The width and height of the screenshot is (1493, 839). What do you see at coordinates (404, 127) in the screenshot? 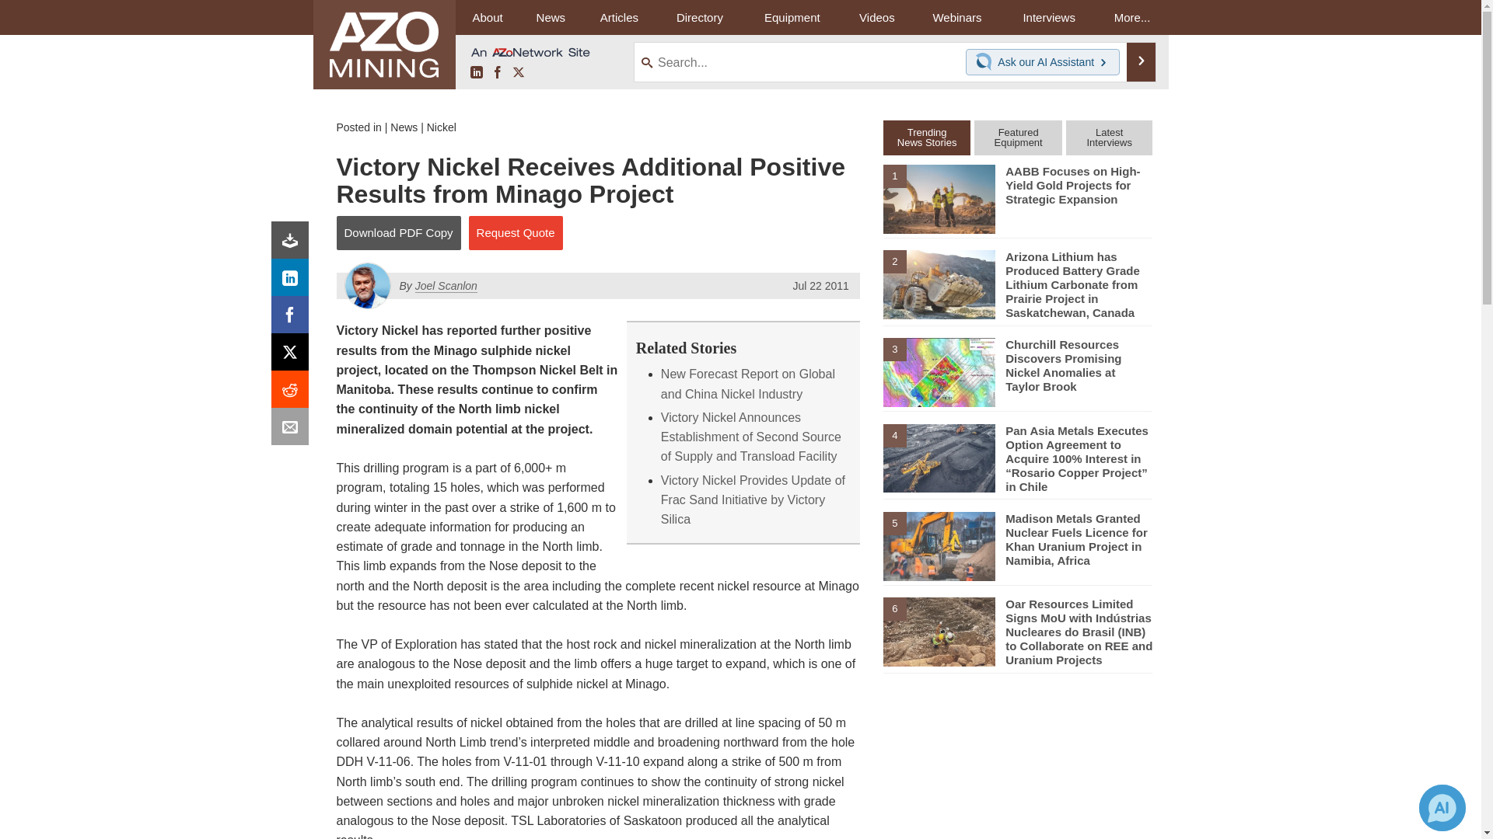
I see `News` at bounding box center [404, 127].